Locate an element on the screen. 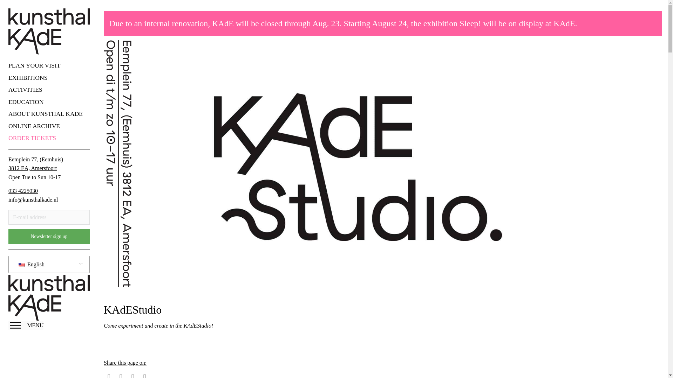 This screenshot has width=673, height=378. ACTIVITIES is located at coordinates (46, 90).